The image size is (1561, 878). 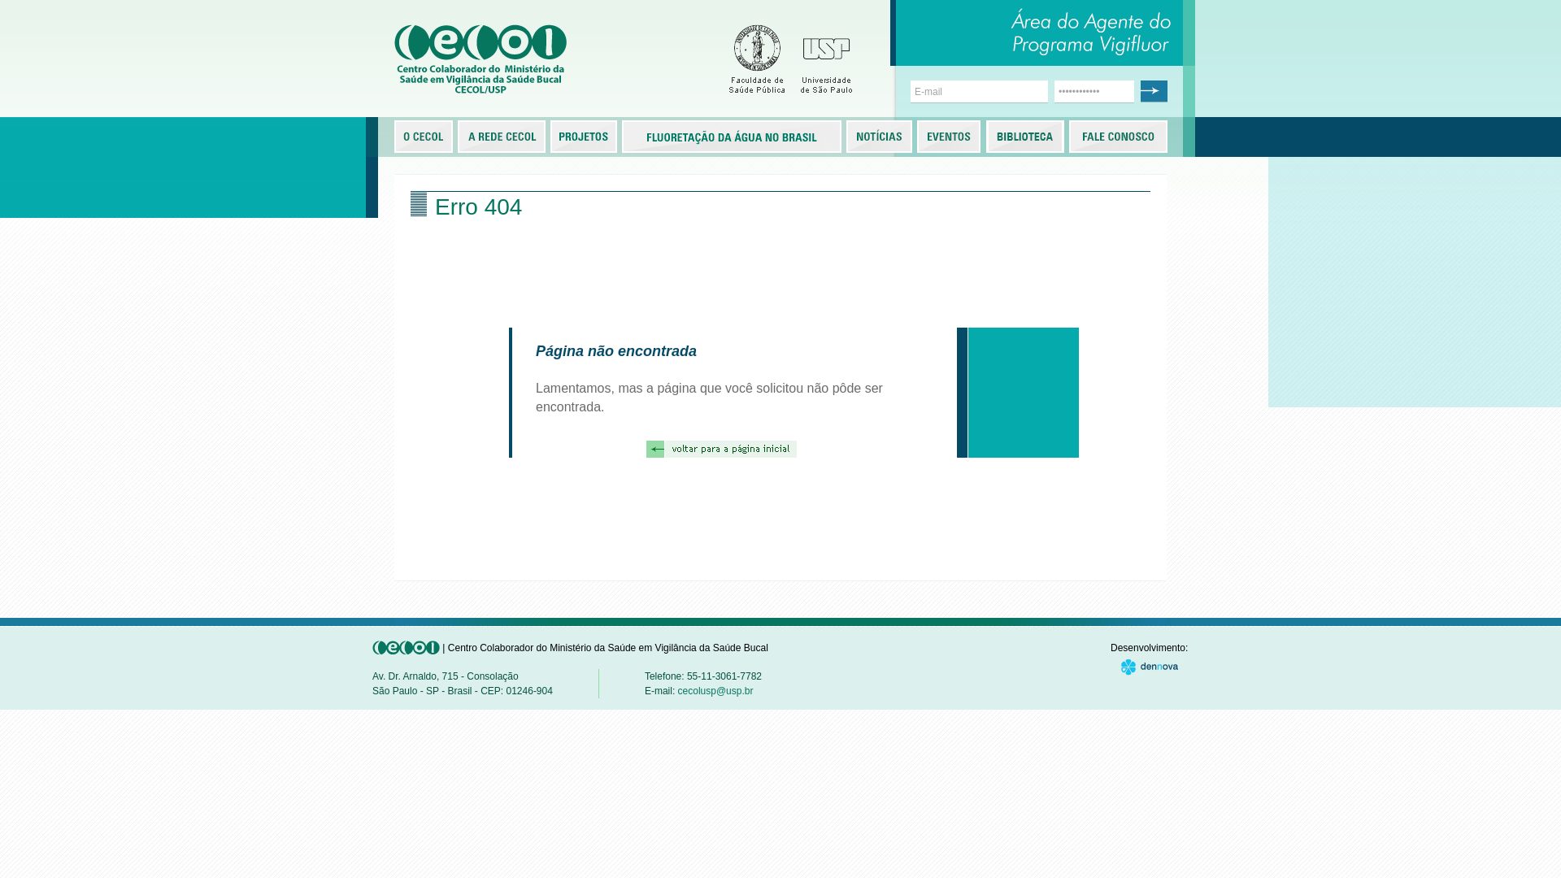 What do you see at coordinates (1150, 667) in the screenshot?
I see `Dennova` at bounding box center [1150, 667].